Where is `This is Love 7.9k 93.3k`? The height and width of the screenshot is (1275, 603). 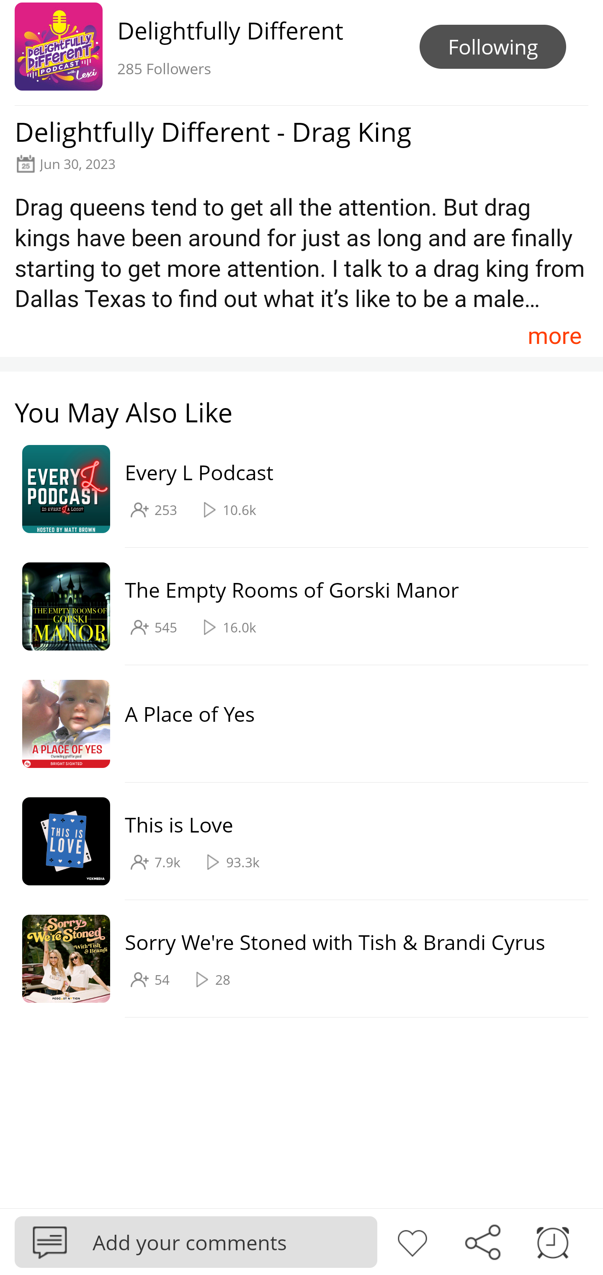 This is Love 7.9k 93.3k is located at coordinates (294, 841).